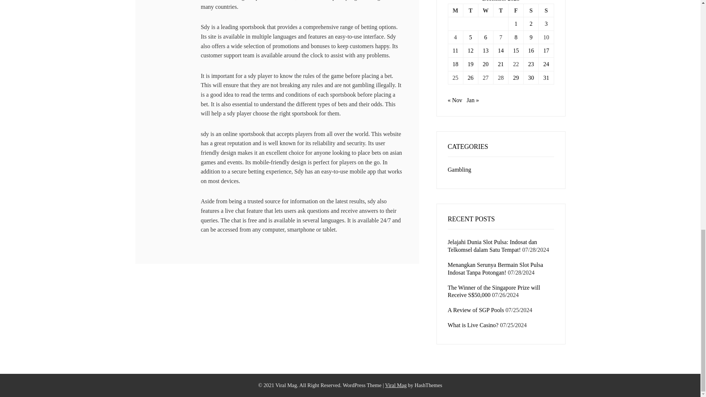 The height and width of the screenshot is (397, 706). I want to click on Monday, so click(455, 10).